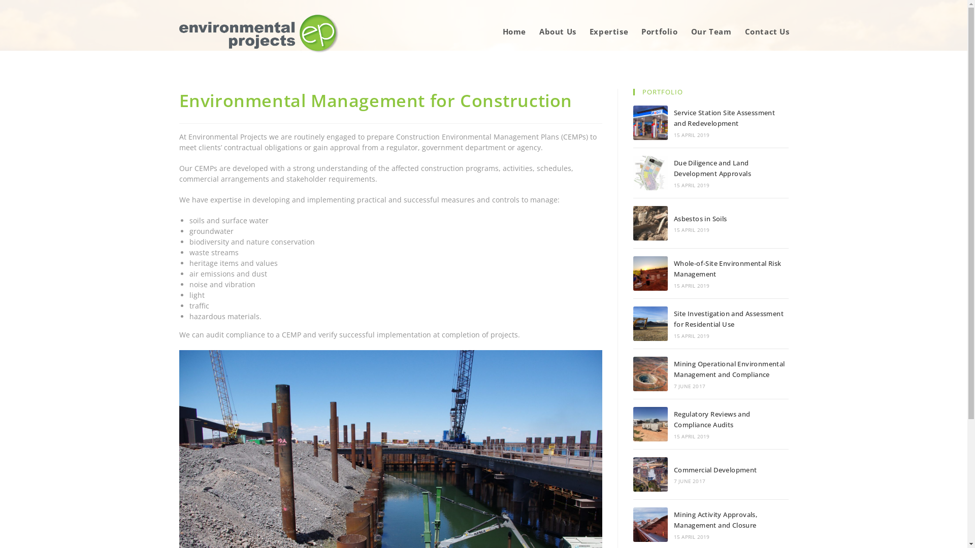 The width and height of the screenshot is (975, 548). Describe the element at coordinates (729, 319) in the screenshot. I see `Site Investigation and Assessment for Residential Use` at that location.